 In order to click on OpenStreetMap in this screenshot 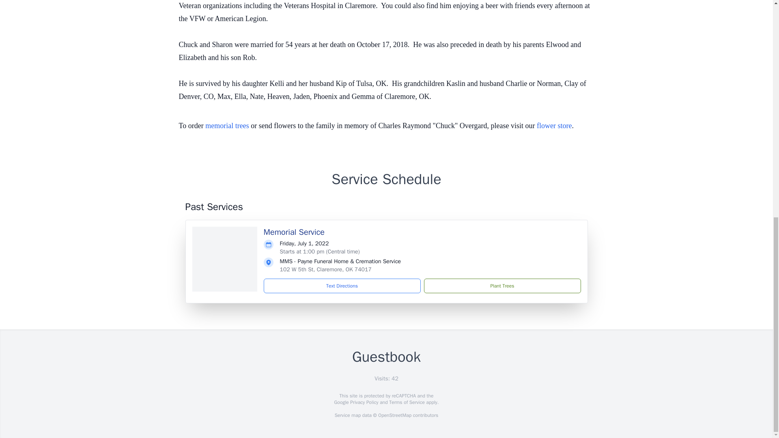, I will do `click(394, 415)`.